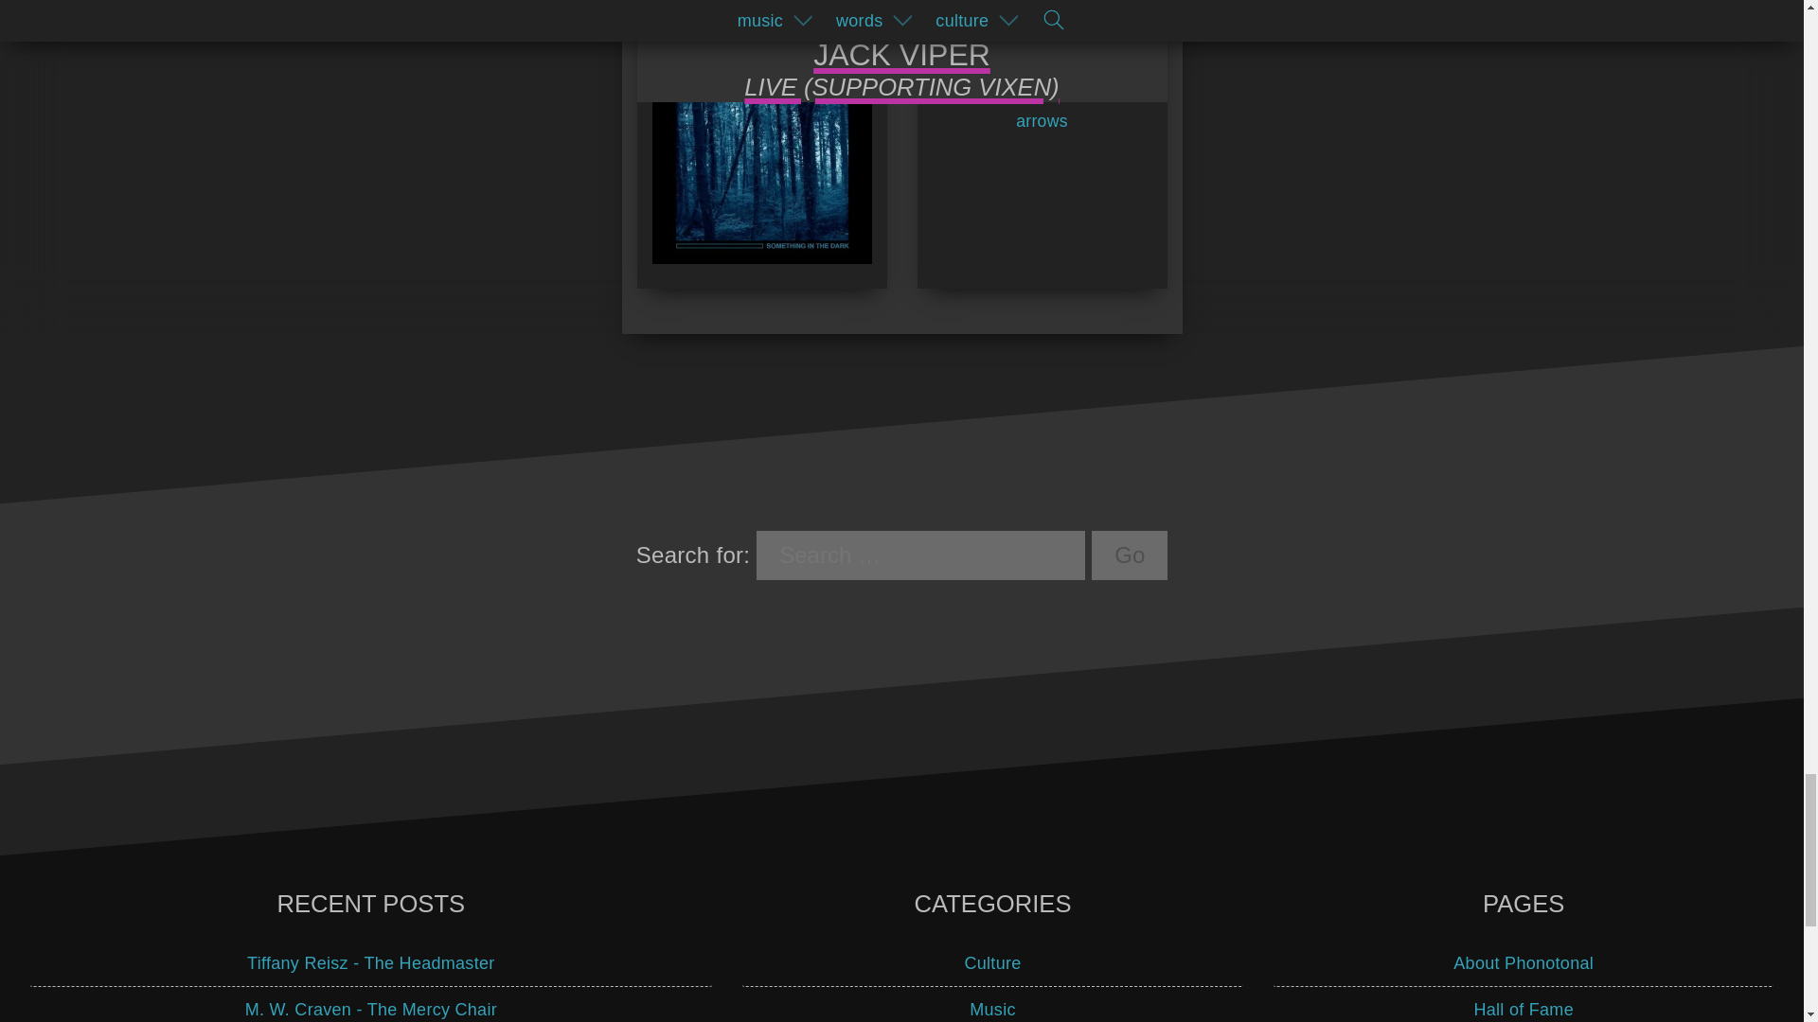 The image size is (1818, 1022). I want to click on Tiffany Reisz - The Headmaster, so click(371, 963).